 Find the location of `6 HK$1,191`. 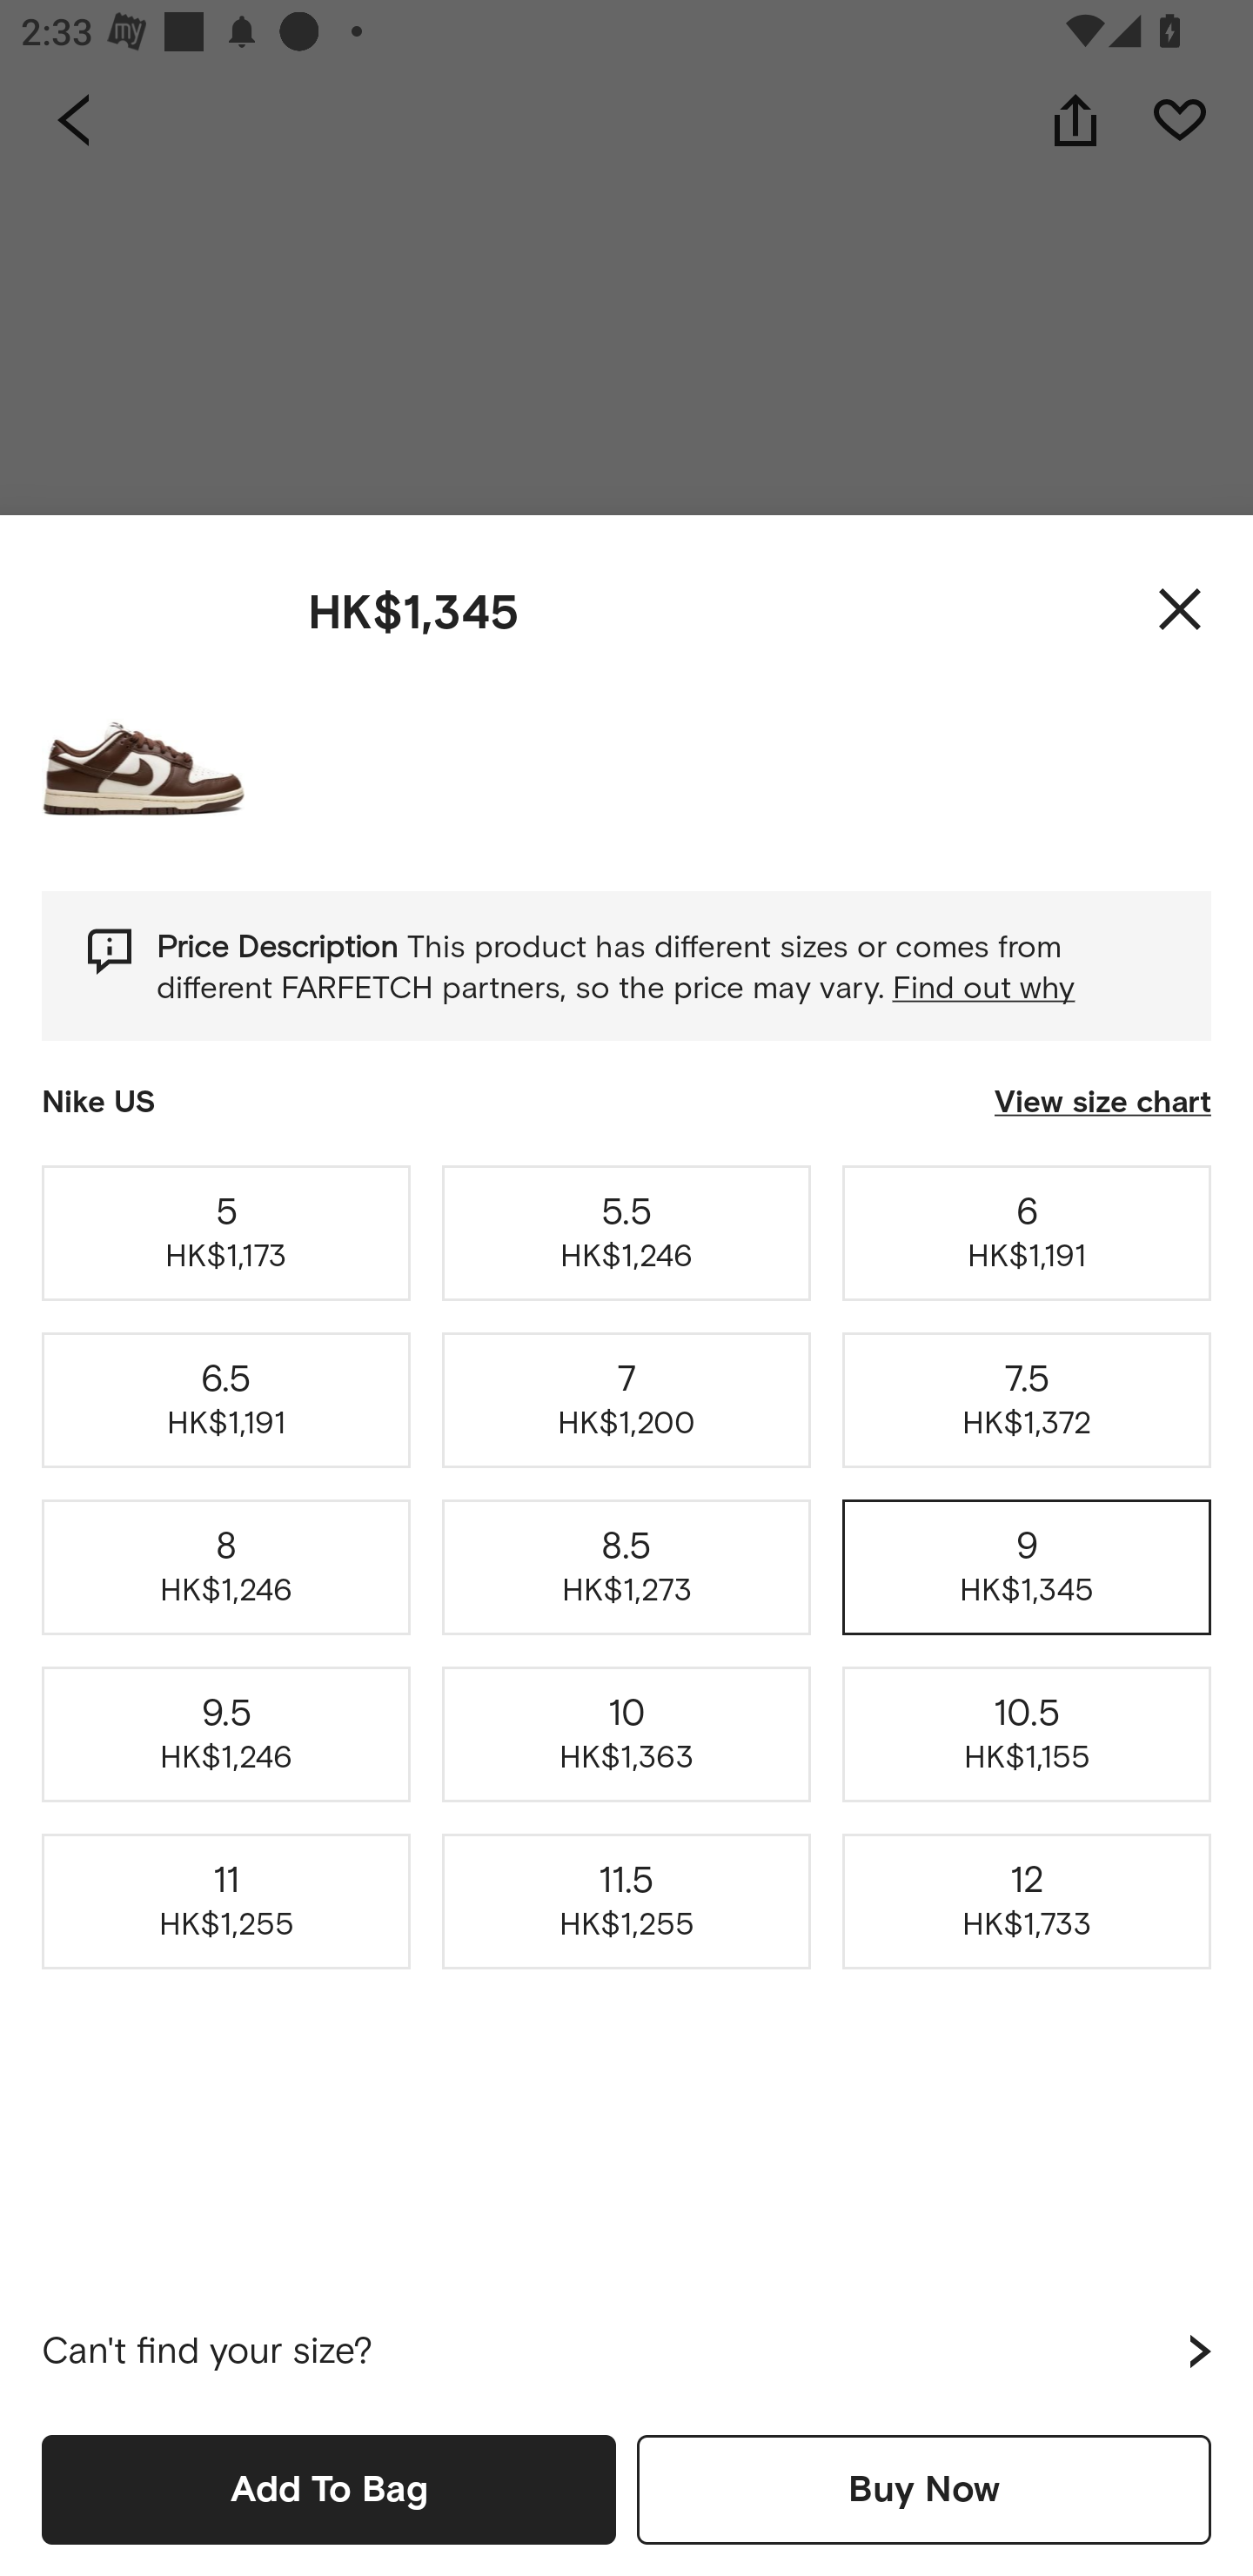

6 HK$1,191 is located at coordinates (1027, 1232).